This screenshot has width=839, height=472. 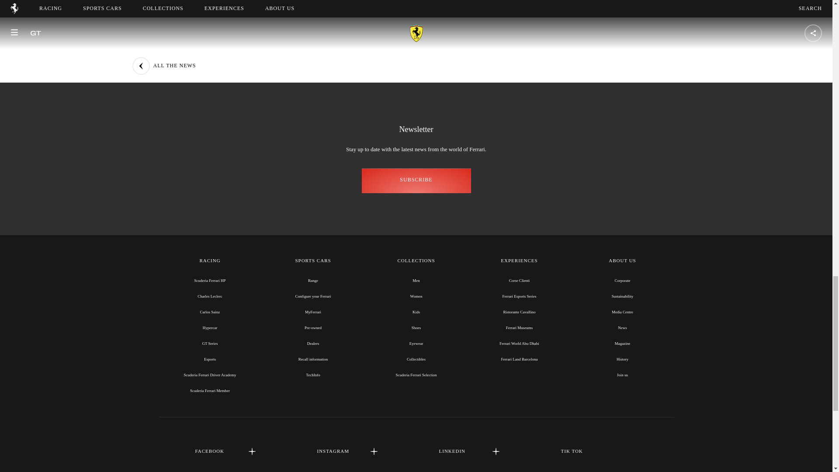 What do you see at coordinates (210, 359) in the screenshot?
I see `Esports` at bounding box center [210, 359].